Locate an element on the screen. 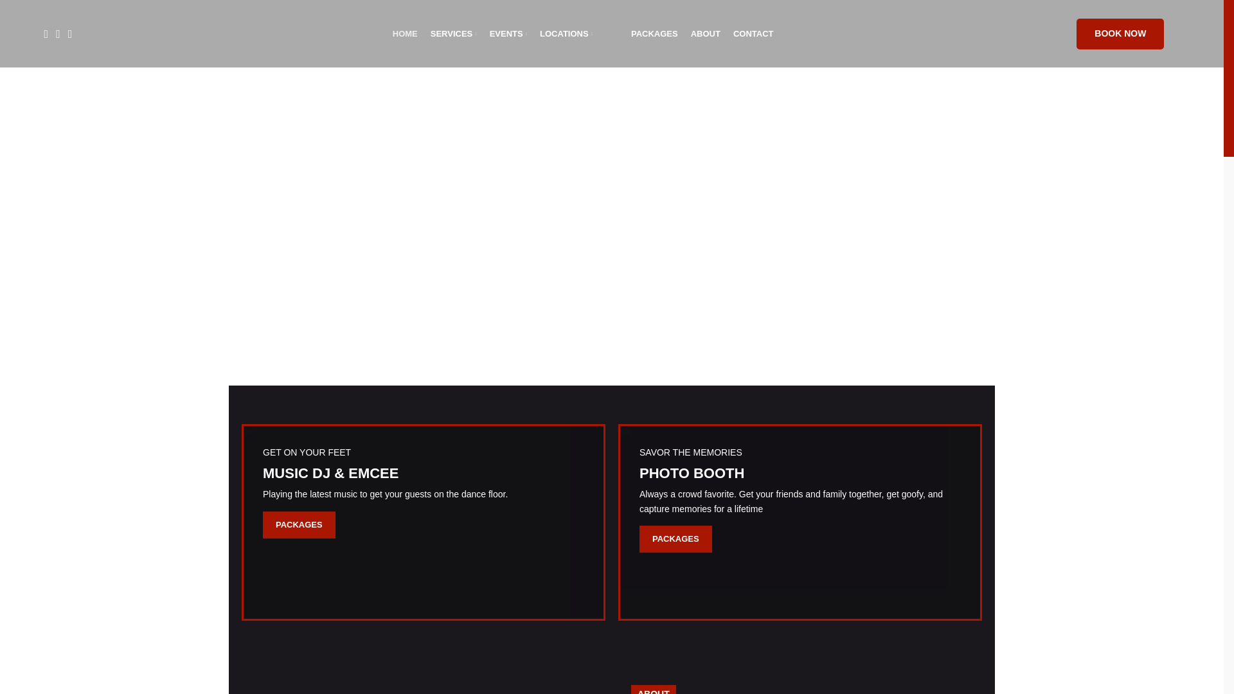  EVENTS is located at coordinates (508, 33).